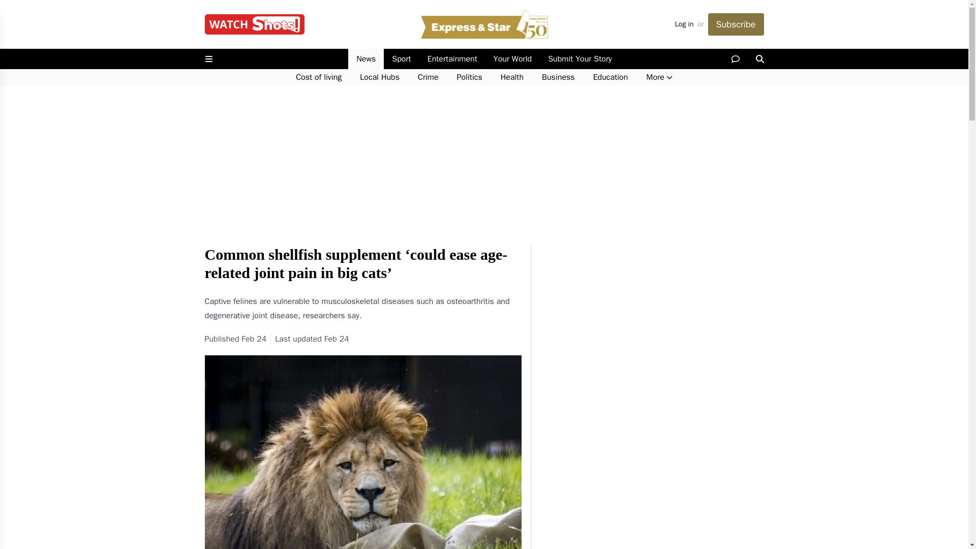  I want to click on Subscribe, so click(735, 24).